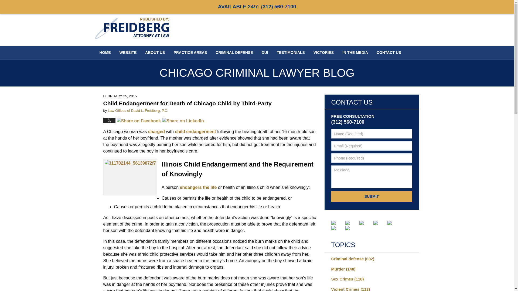  What do you see at coordinates (105, 52) in the screenshot?
I see `HOME` at bounding box center [105, 52].